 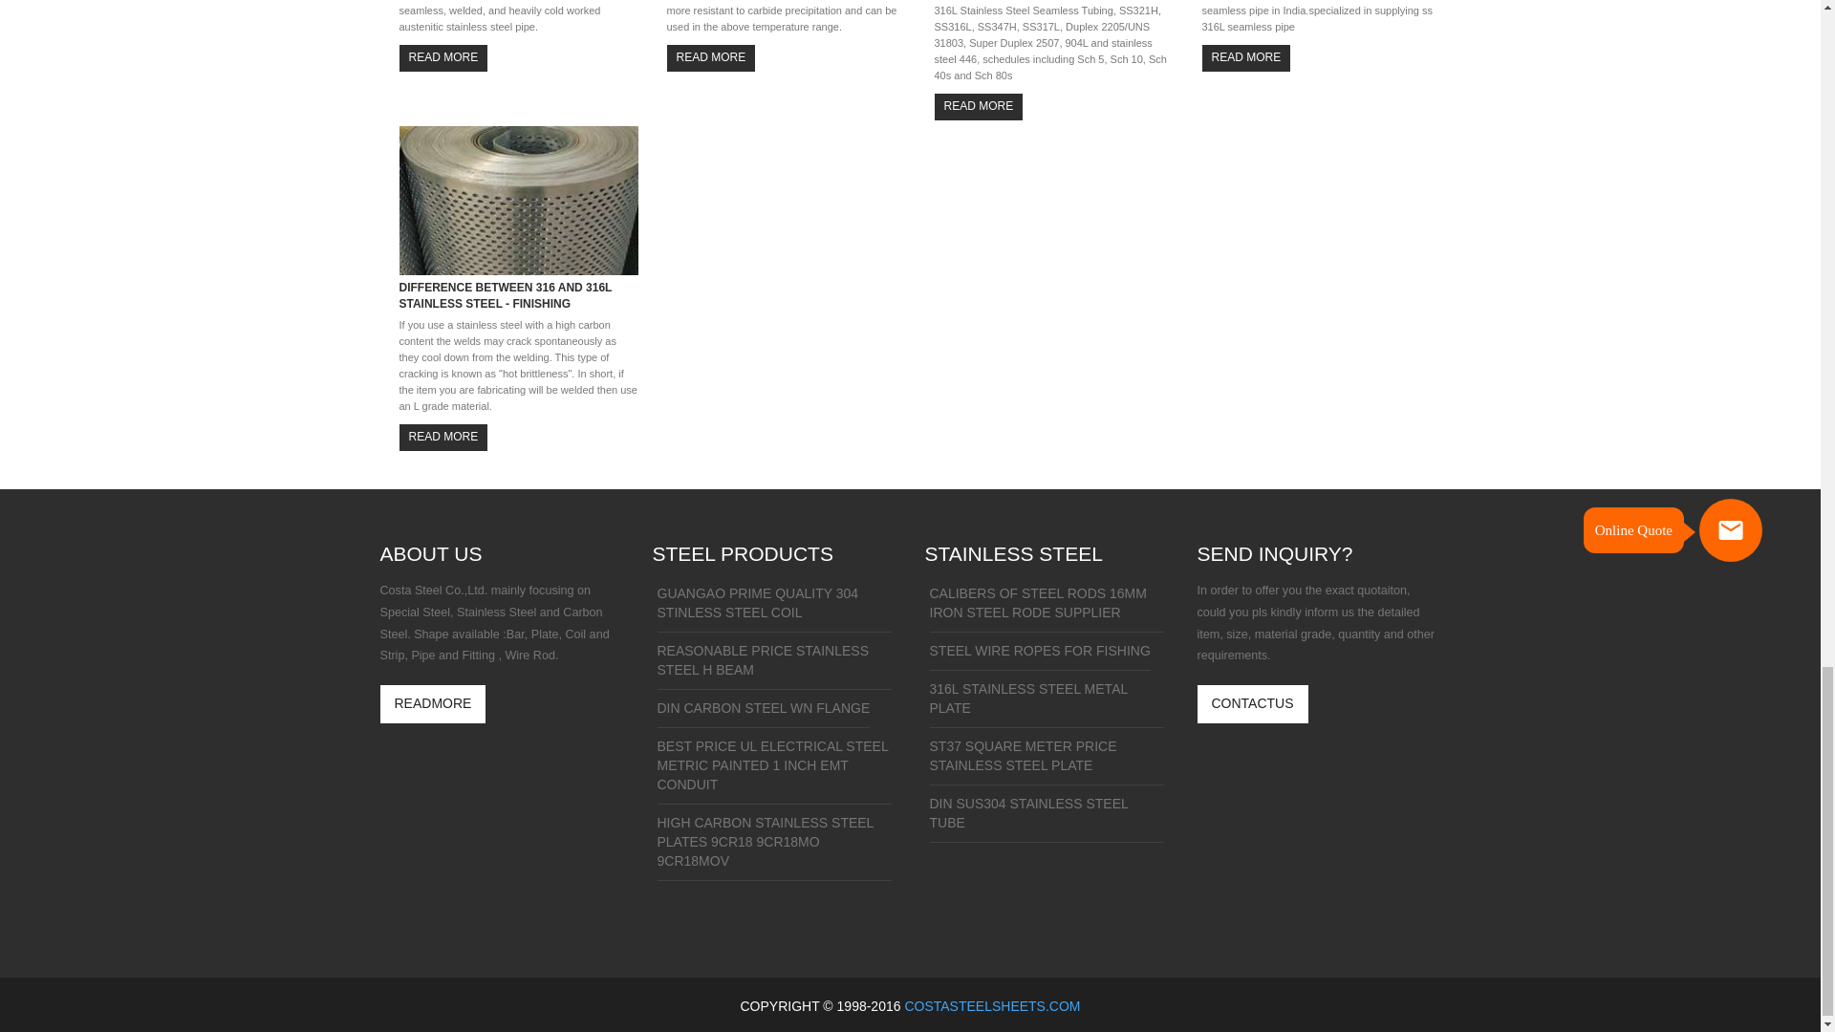 I want to click on 316L STAINLESS STEEL METAL PLATE, so click(x=1046, y=703).